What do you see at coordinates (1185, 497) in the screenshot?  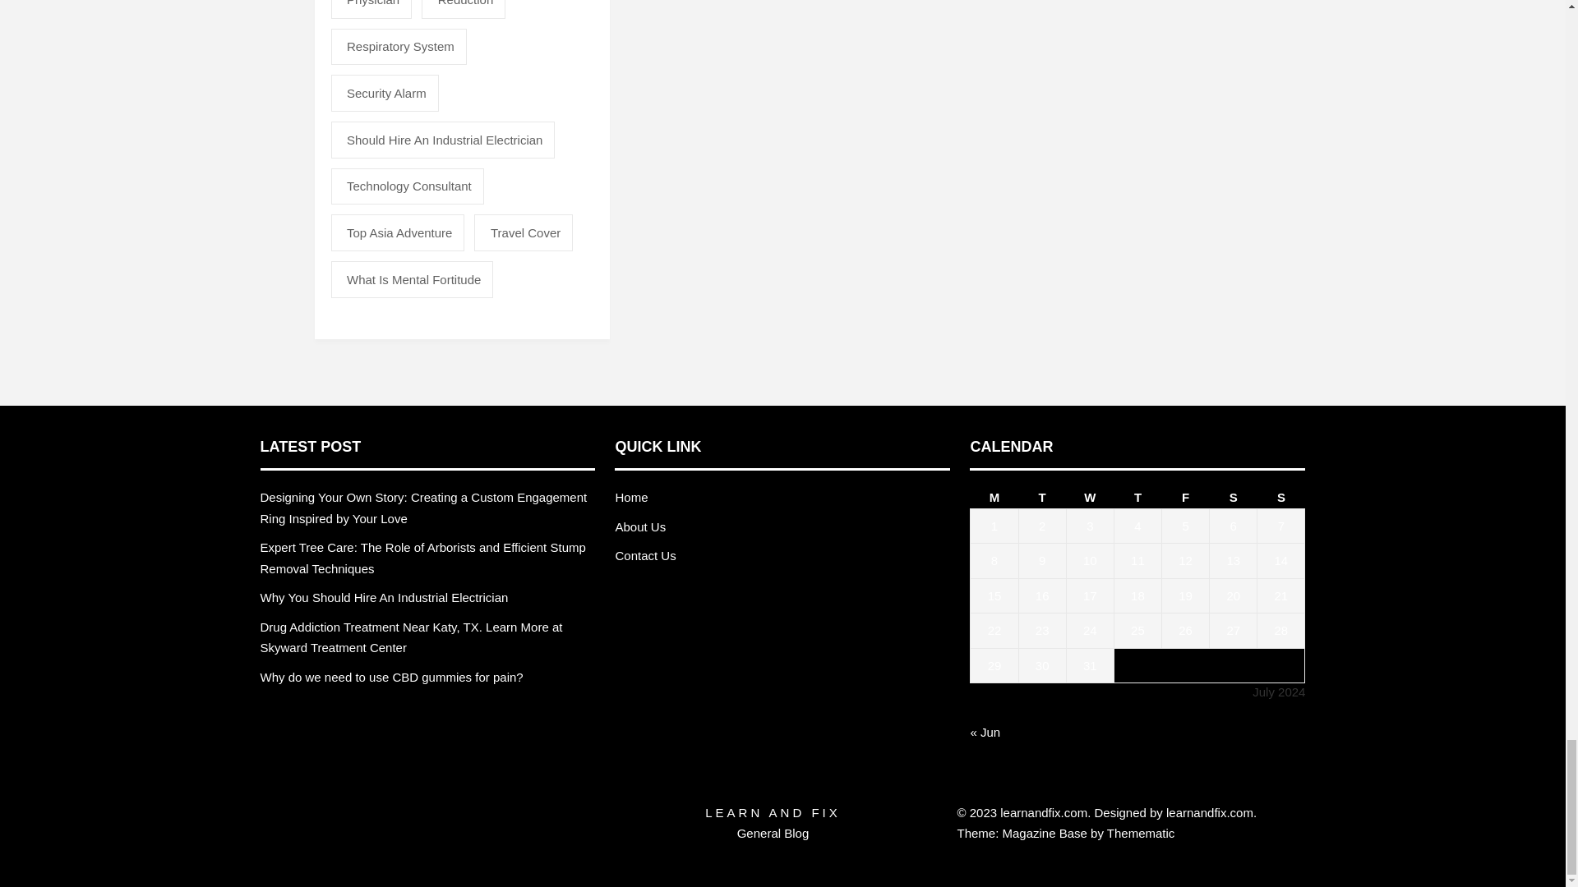 I see `Friday` at bounding box center [1185, 497].